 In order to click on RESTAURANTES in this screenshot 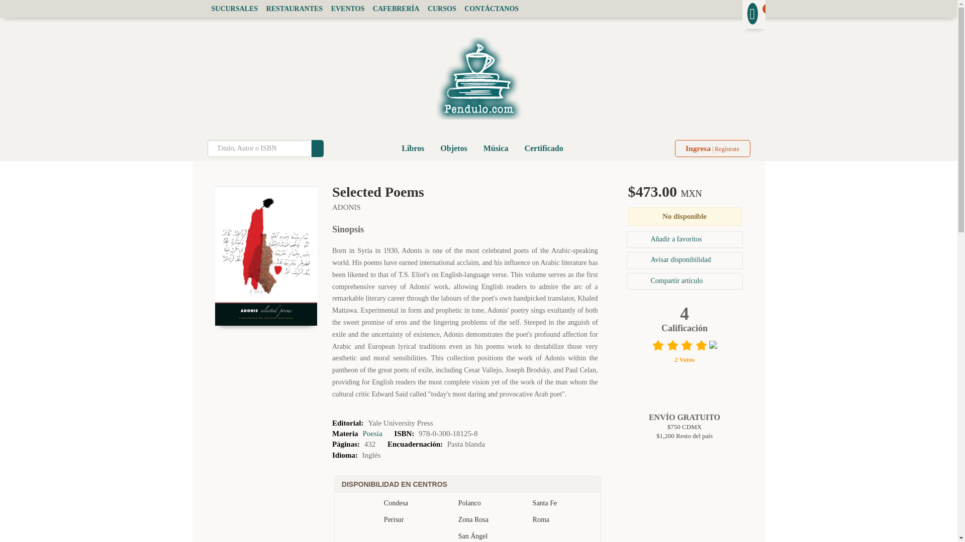, I will do `click(294, 8)`.